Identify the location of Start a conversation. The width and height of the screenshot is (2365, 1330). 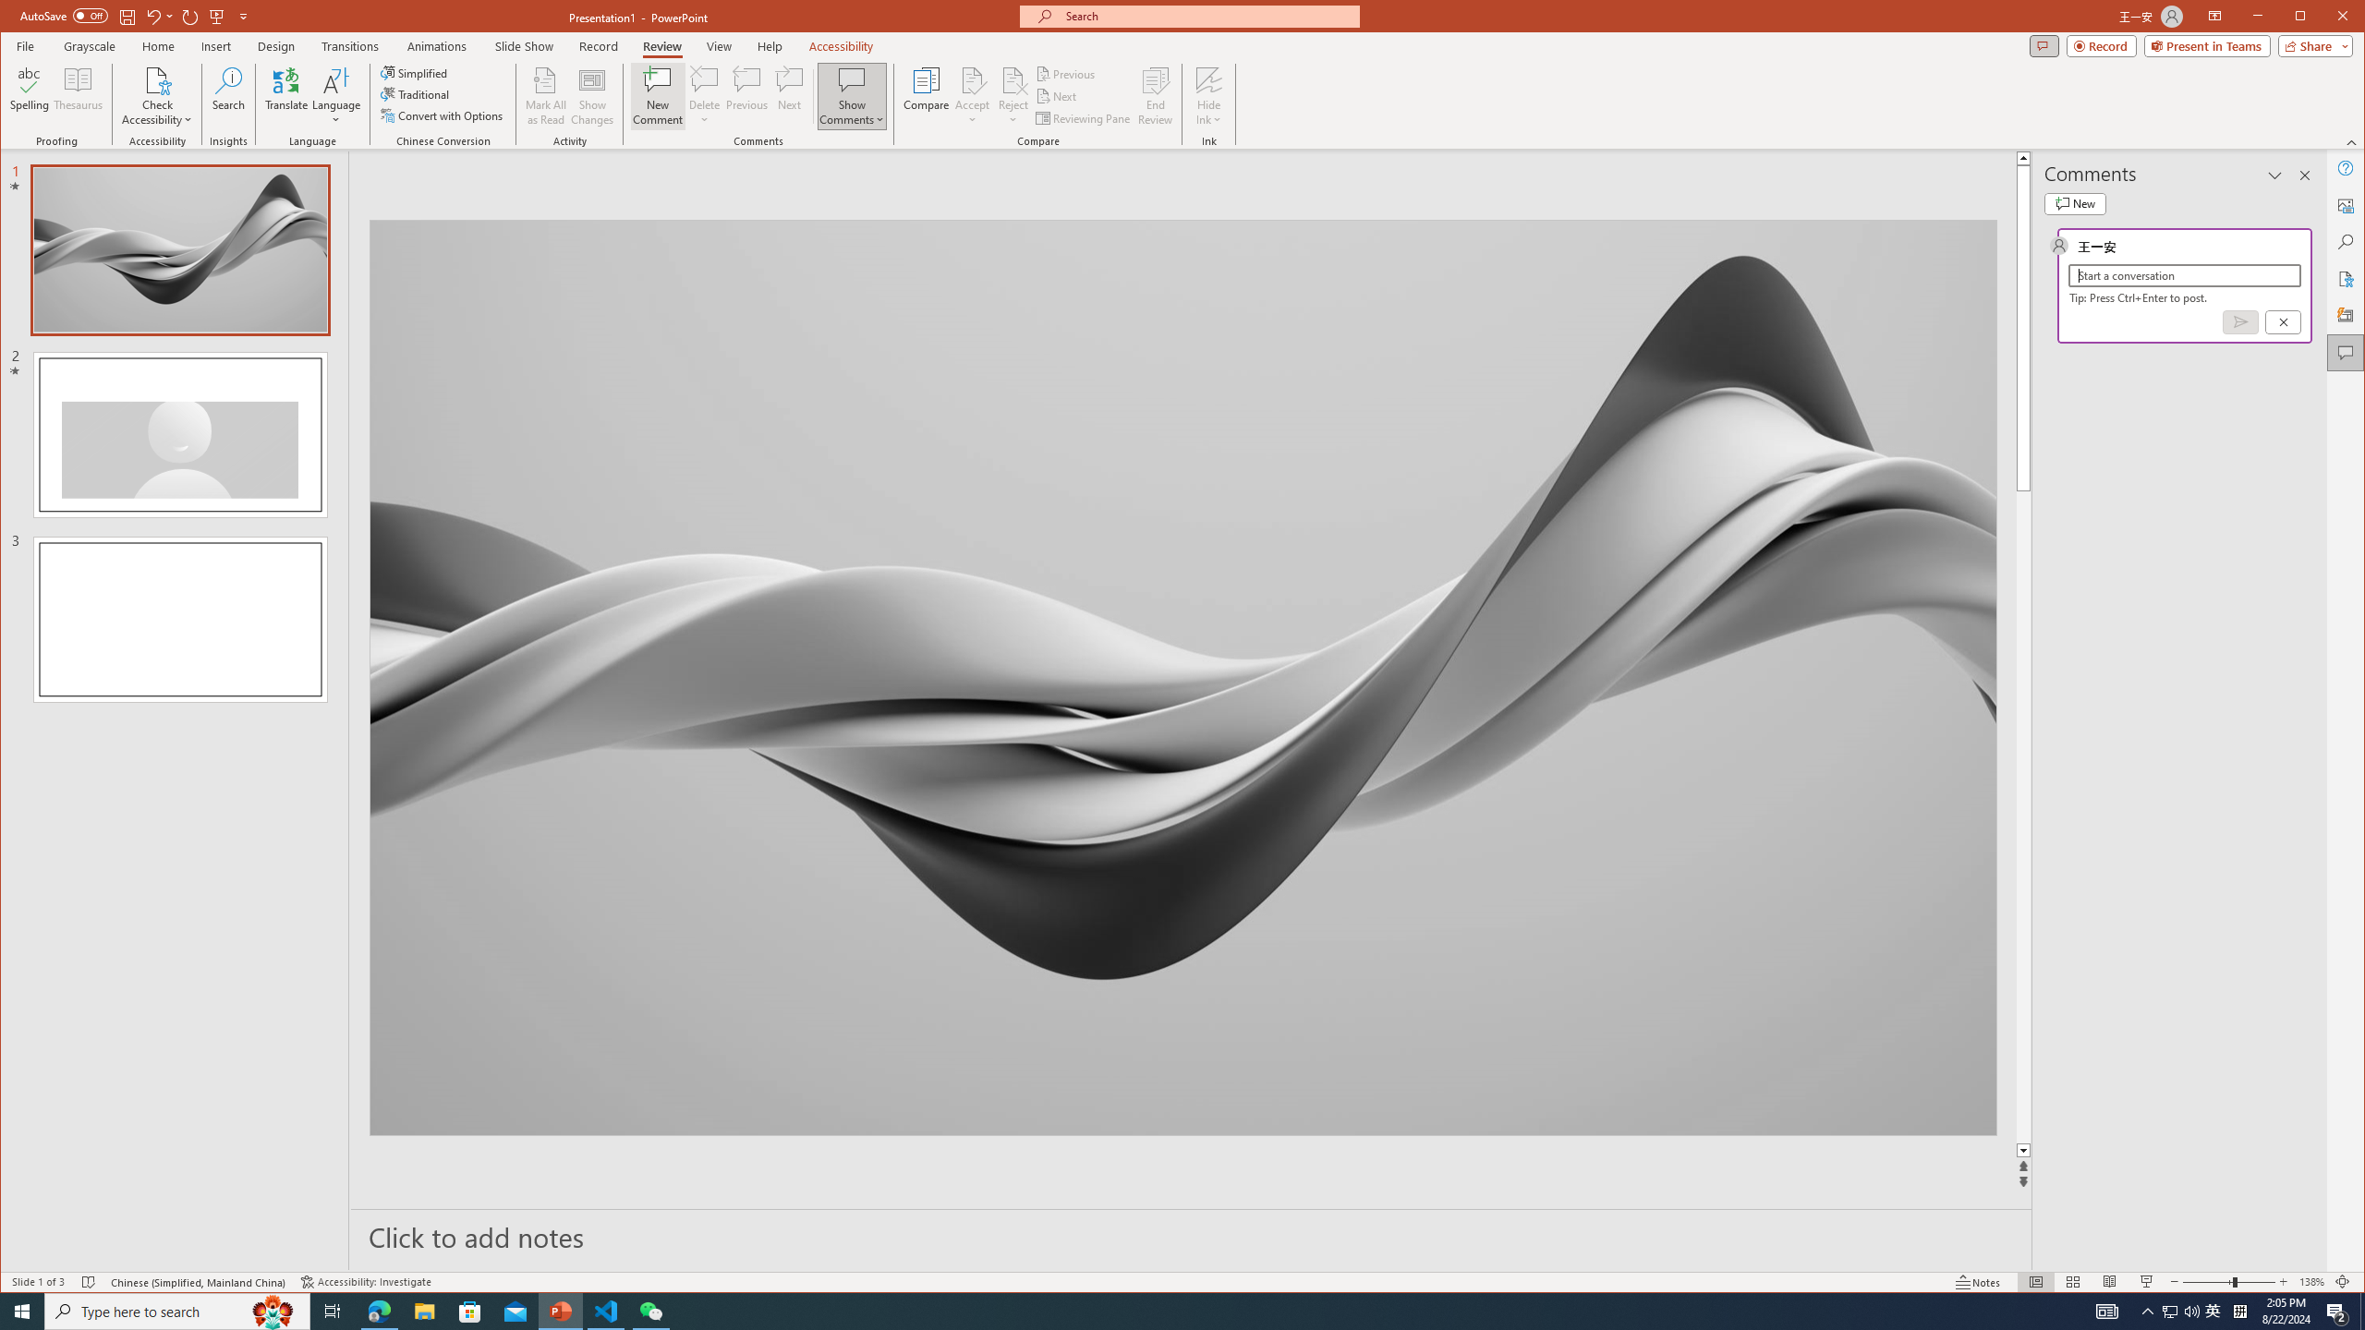
(2185, 275).